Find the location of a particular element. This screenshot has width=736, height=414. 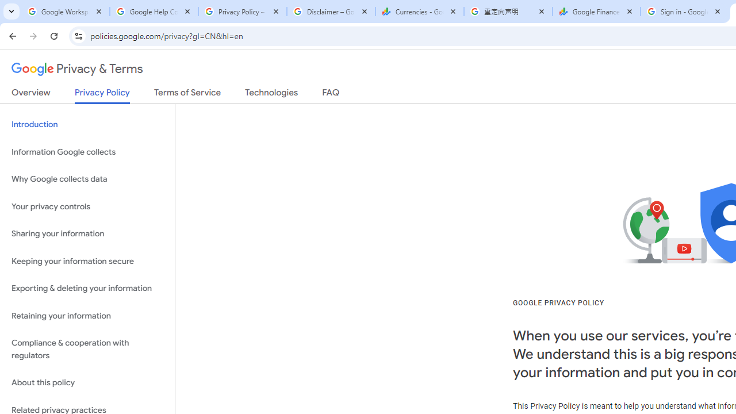

Retaining your information is located at coordinates (87, 315).